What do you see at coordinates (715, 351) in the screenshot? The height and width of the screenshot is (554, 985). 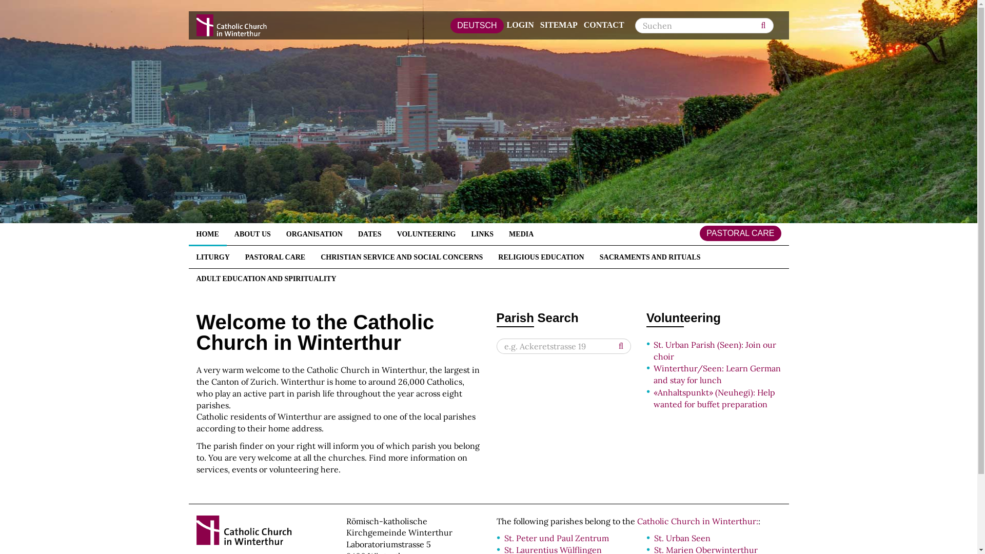 I see `St. Urban Parish (Seen): Join our choir` at bounding box center [715, 351].